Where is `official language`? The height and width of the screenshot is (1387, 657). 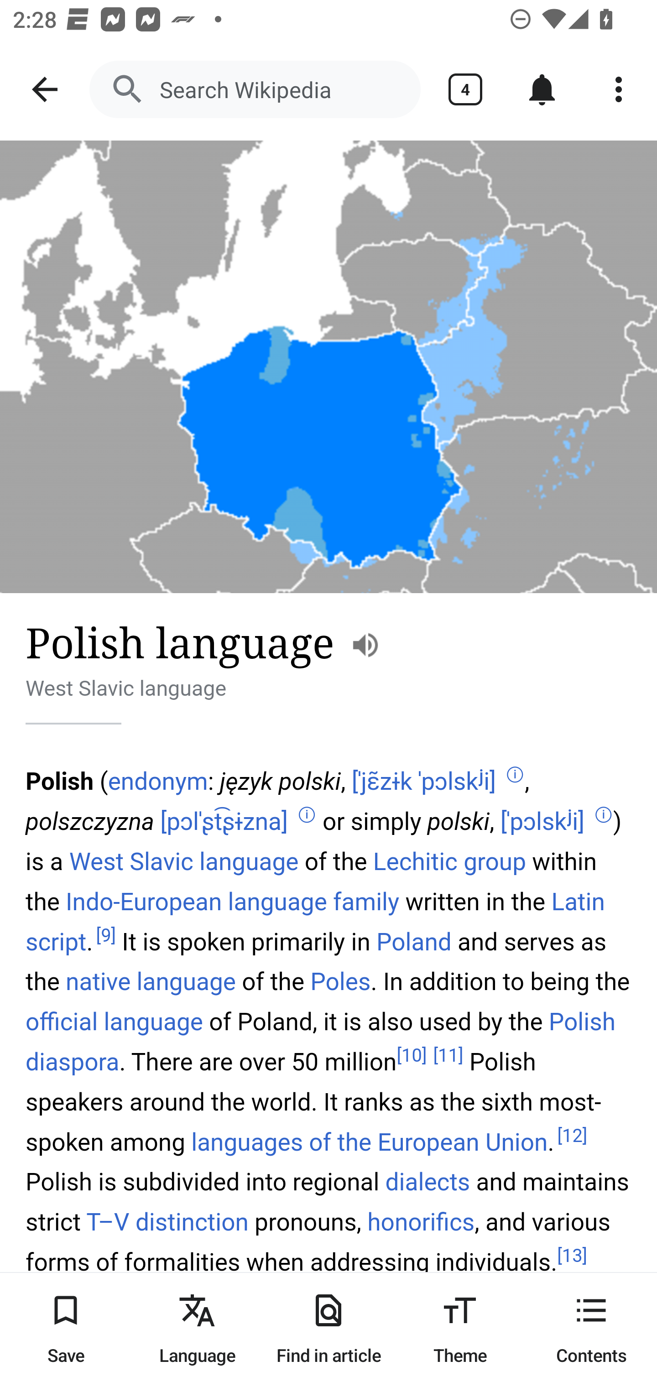 official language is located at coordinates (115, 1022).